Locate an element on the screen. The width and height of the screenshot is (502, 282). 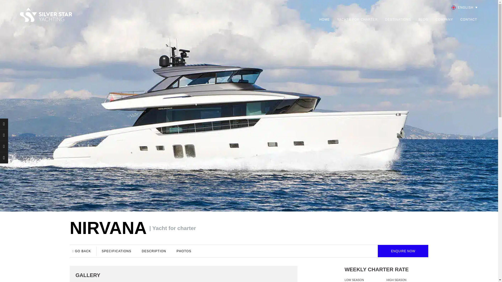
PHOTOS is located at coordinates (184, 251).